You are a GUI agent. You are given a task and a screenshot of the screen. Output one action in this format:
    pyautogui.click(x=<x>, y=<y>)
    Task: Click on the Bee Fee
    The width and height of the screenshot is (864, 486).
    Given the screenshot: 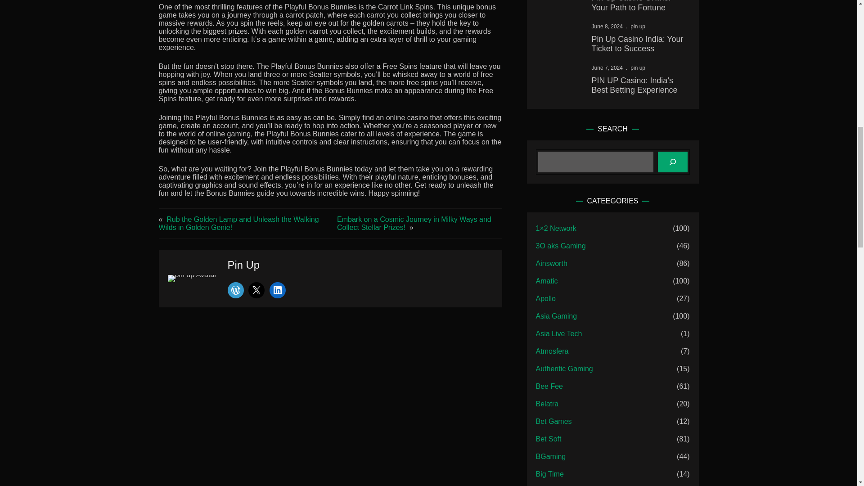 What is the action you would take?
    pyautogui.click(x=549, y=386)
    